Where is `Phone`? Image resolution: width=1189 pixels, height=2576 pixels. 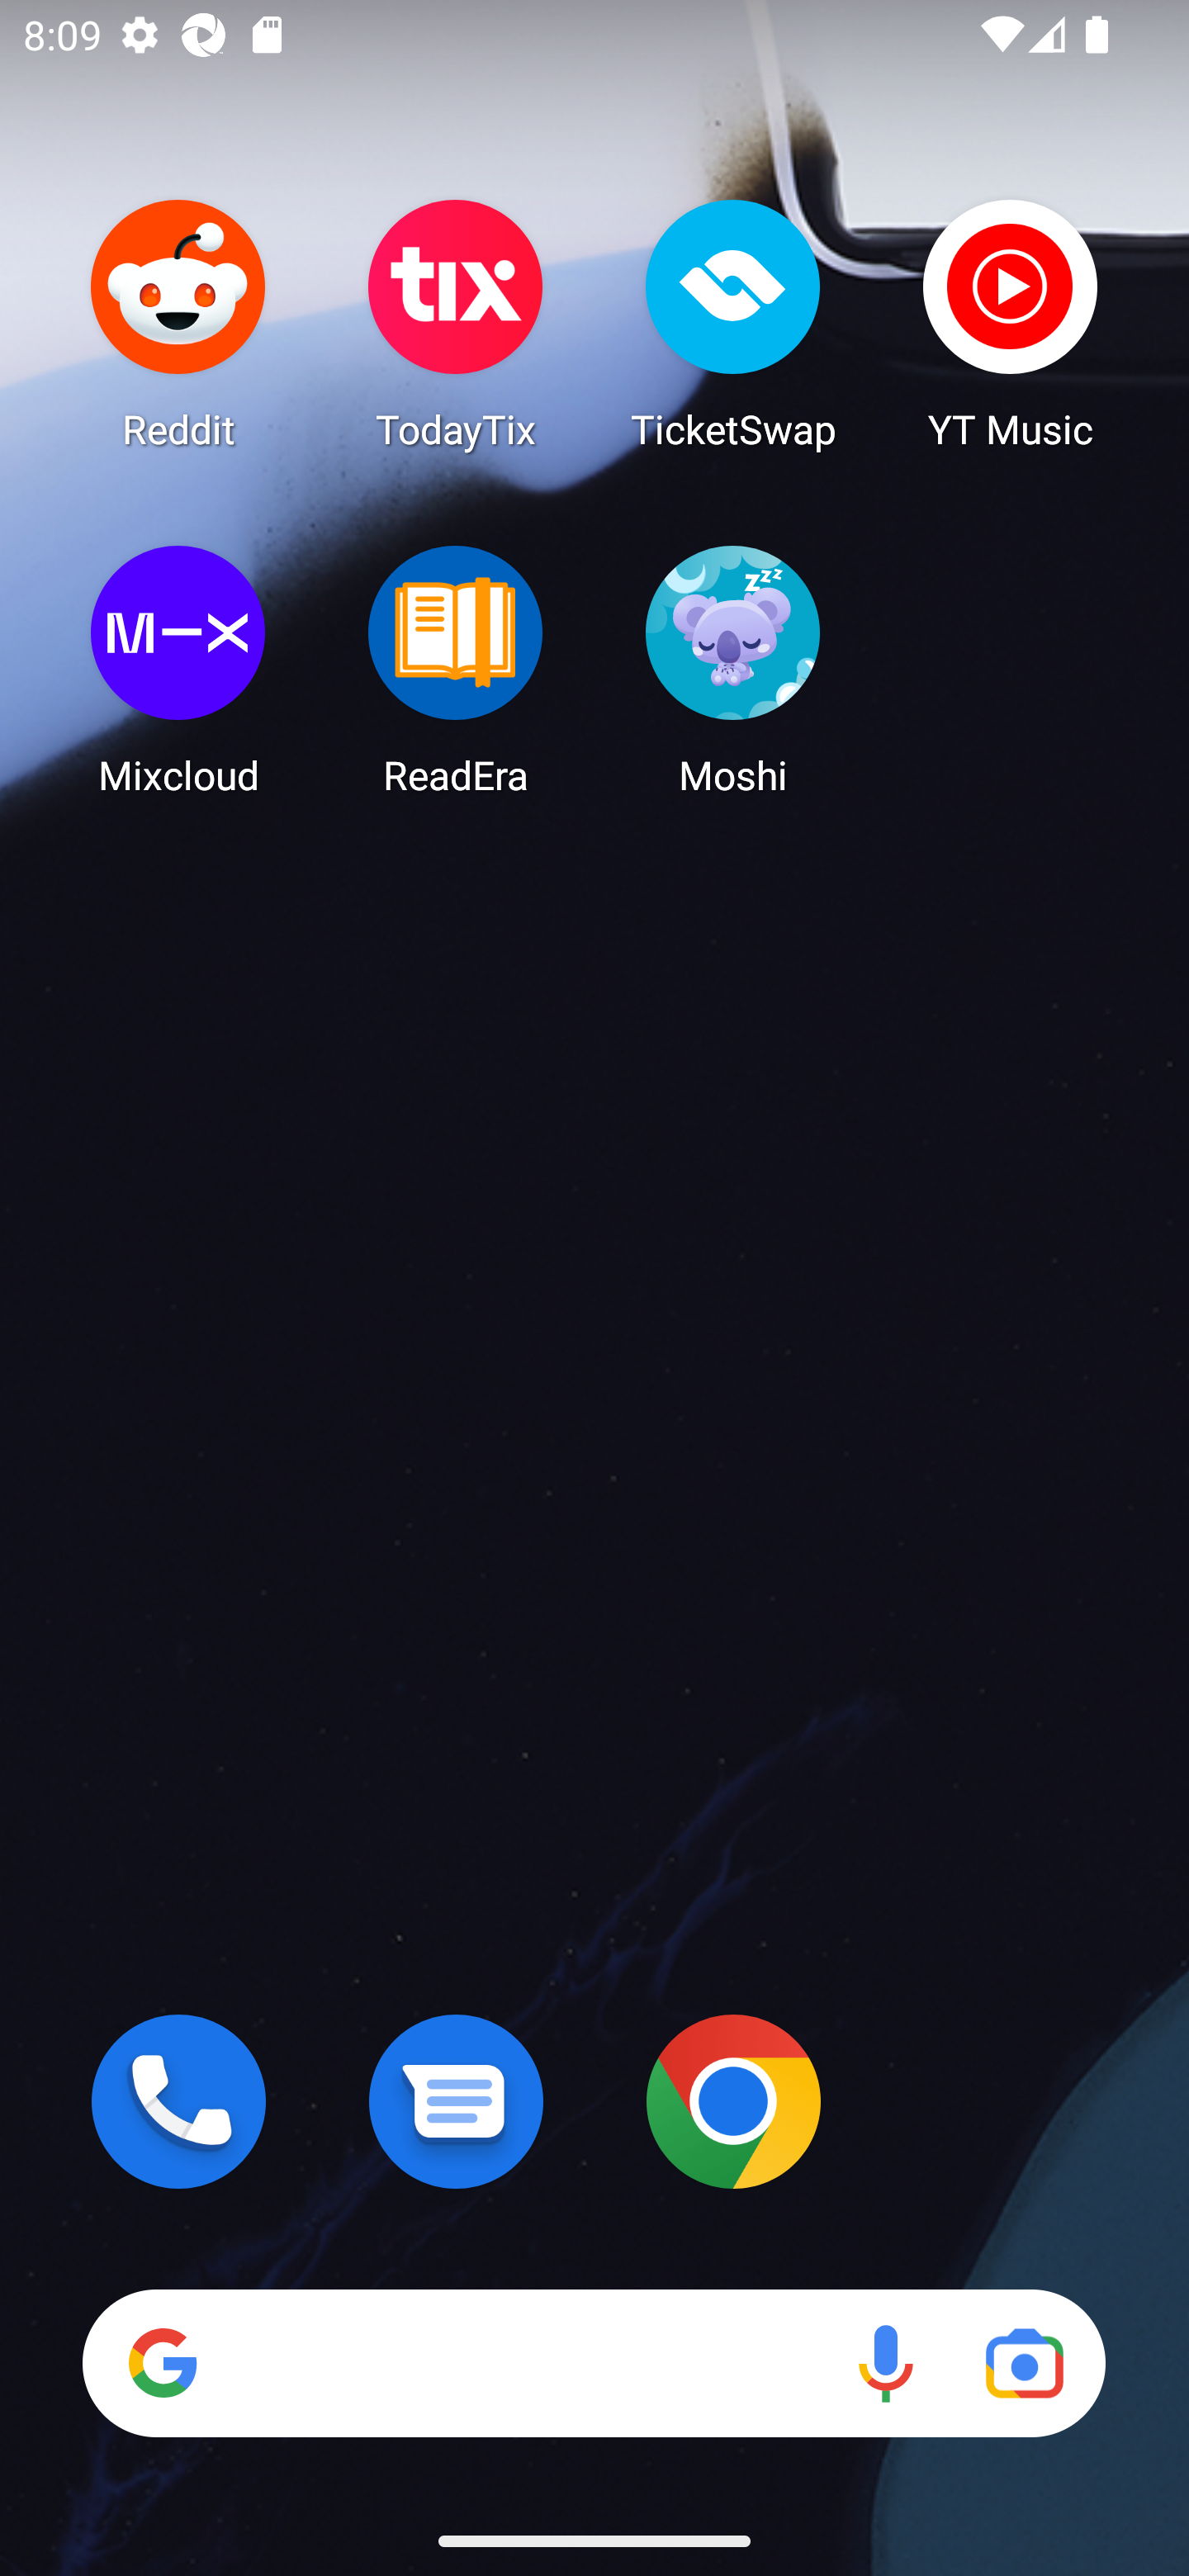
Phone is located at coordinates (178, 2101).